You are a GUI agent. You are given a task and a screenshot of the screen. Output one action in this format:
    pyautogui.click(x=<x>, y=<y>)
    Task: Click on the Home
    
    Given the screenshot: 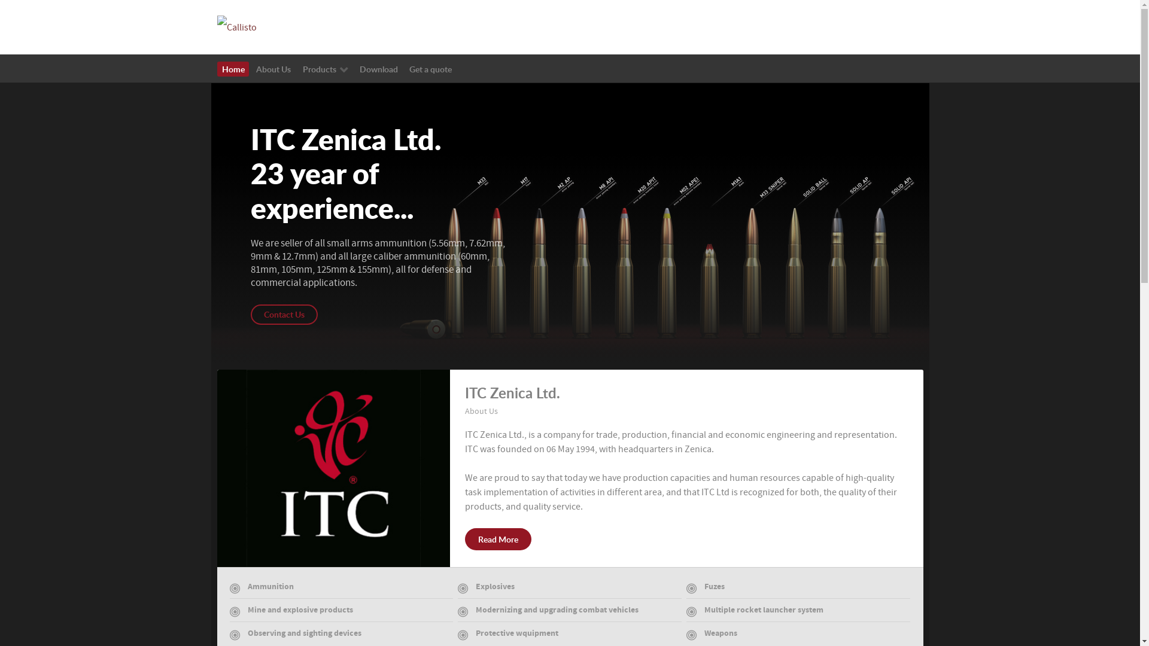 What is the action you would take?
    pyautogui.click(x=233, y=69)
    